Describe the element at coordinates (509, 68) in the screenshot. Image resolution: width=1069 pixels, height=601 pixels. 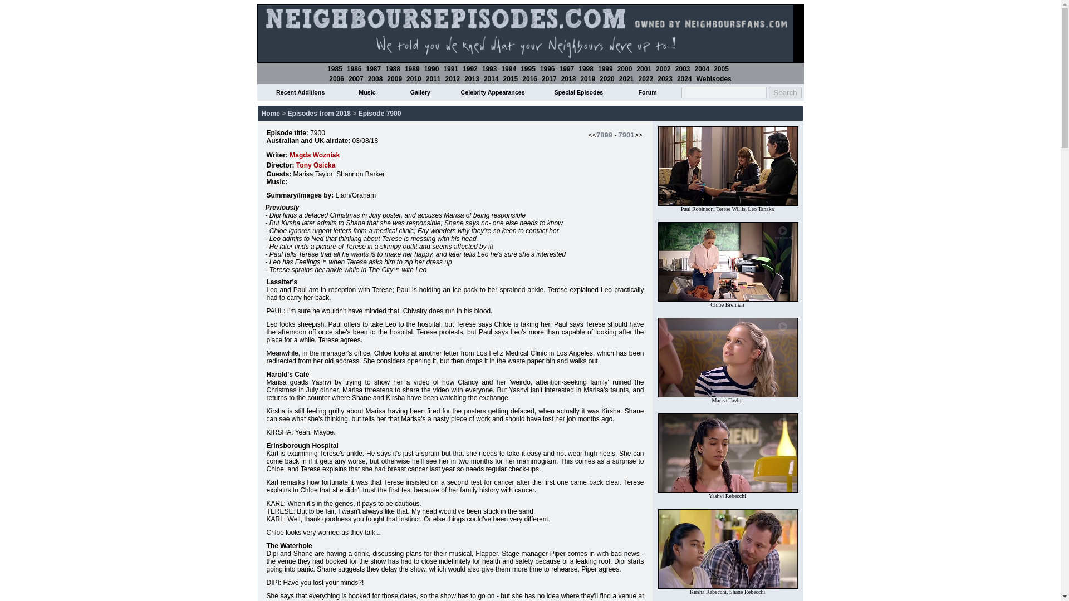
I see `1994` at that location.